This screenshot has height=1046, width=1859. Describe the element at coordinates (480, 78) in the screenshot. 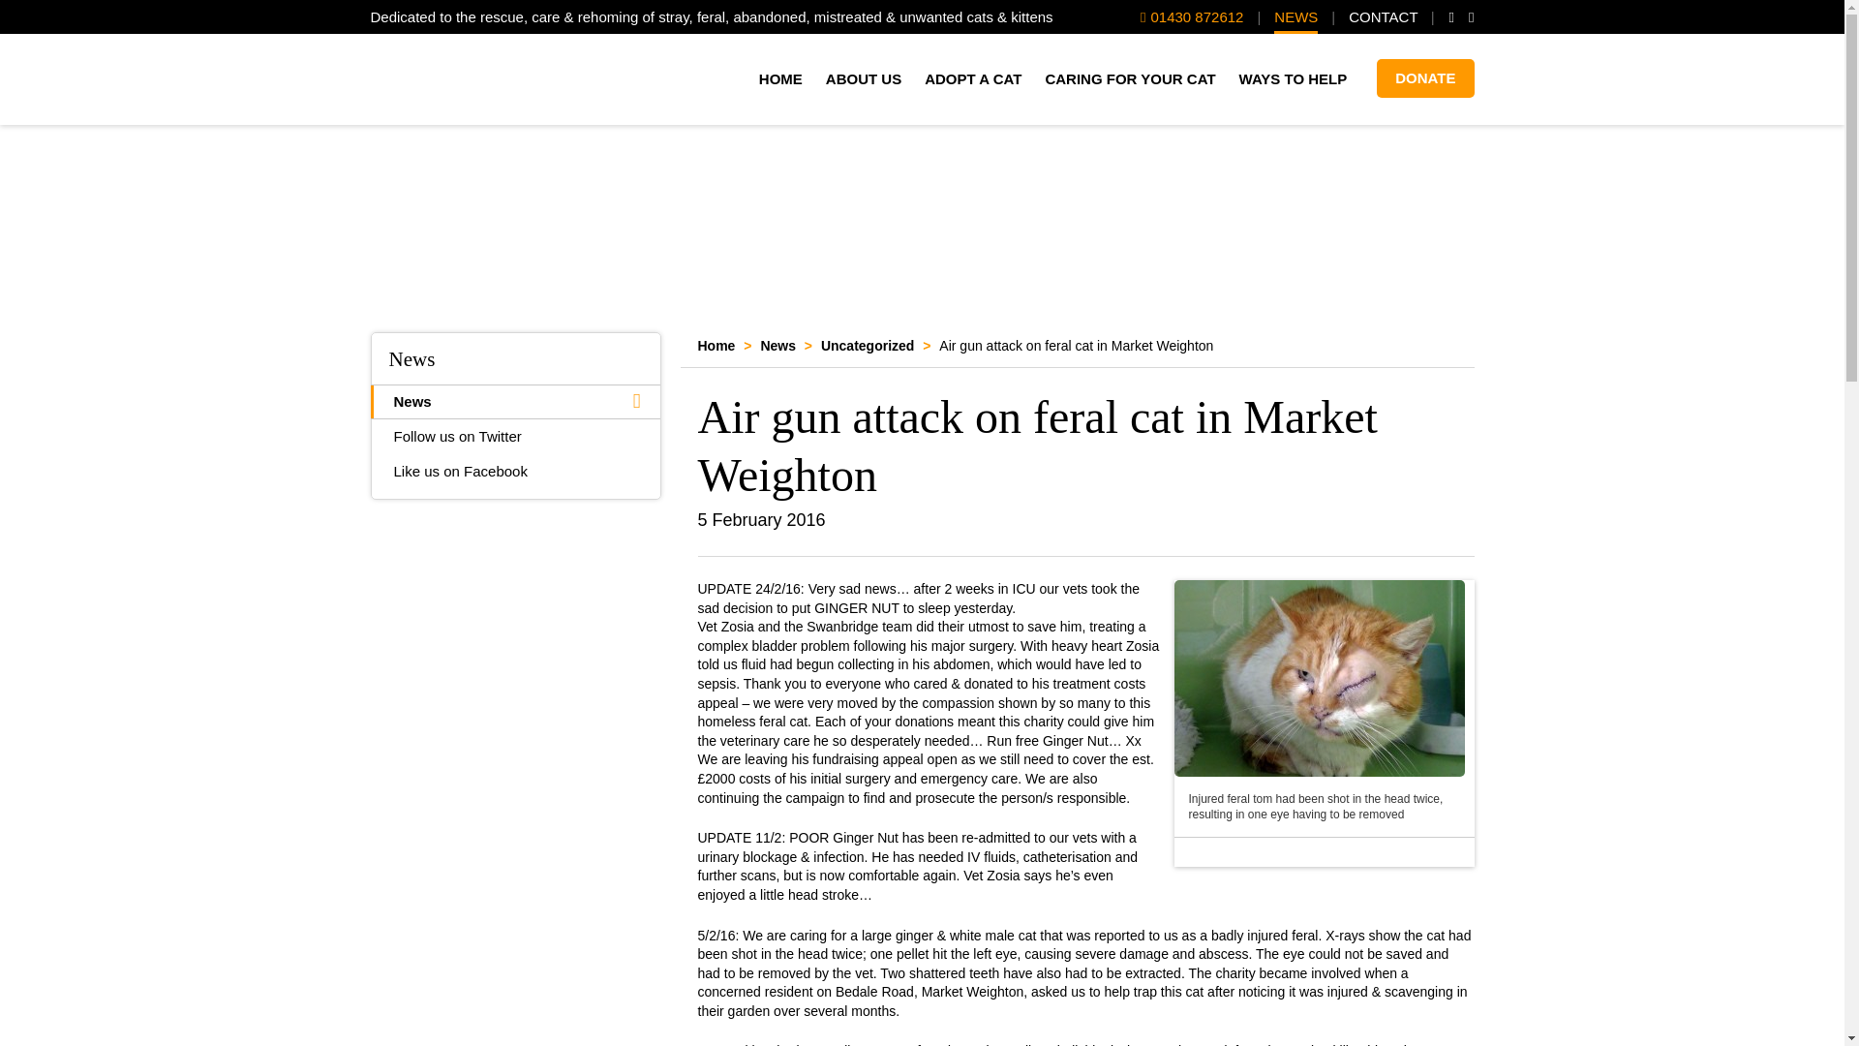

I see `Caring for Cats` at that location.